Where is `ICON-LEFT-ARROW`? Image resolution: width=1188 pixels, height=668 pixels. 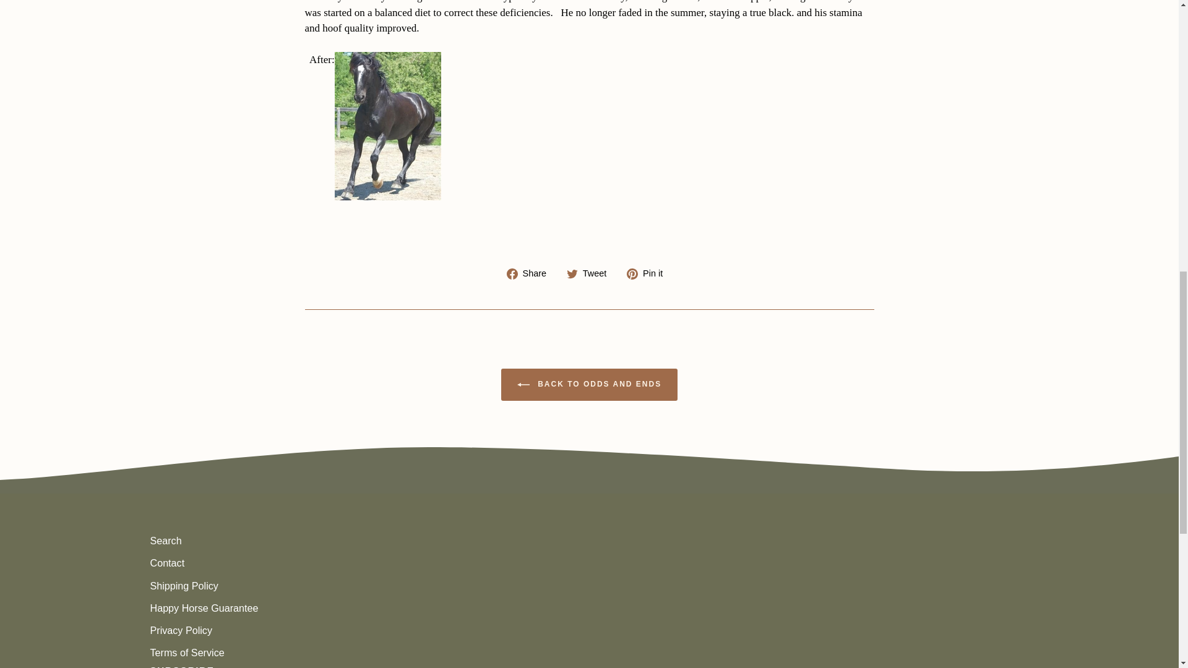 ICON-LEFT-ARROW is located at coordinates (523, 385).